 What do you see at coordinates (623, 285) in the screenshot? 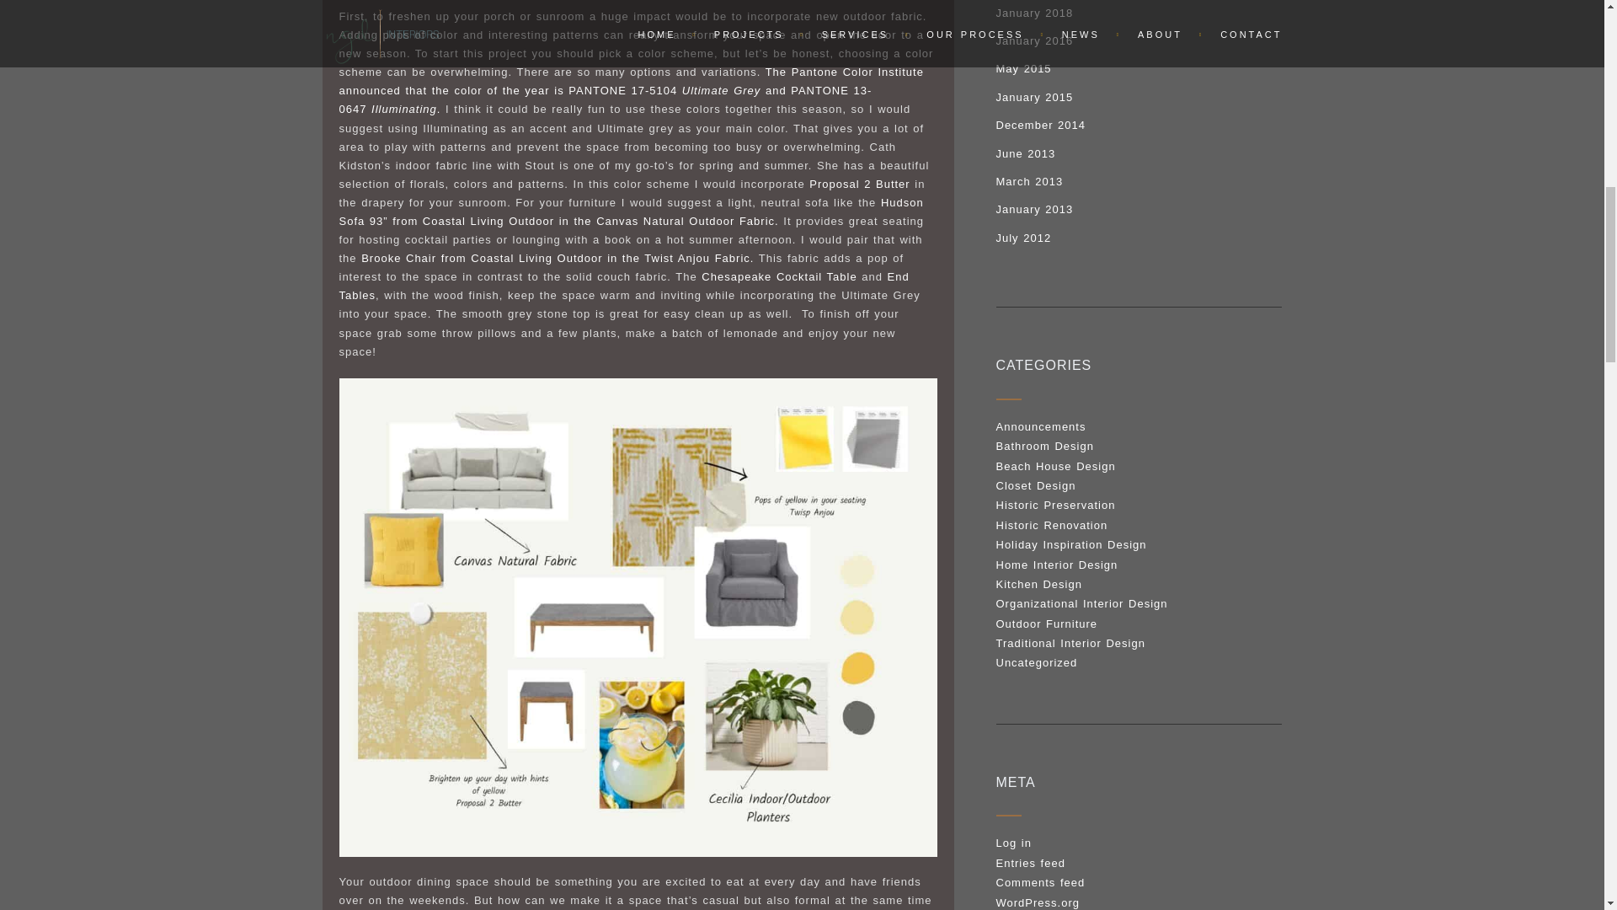
I see `End Tables` at bounding box center [623, 285].